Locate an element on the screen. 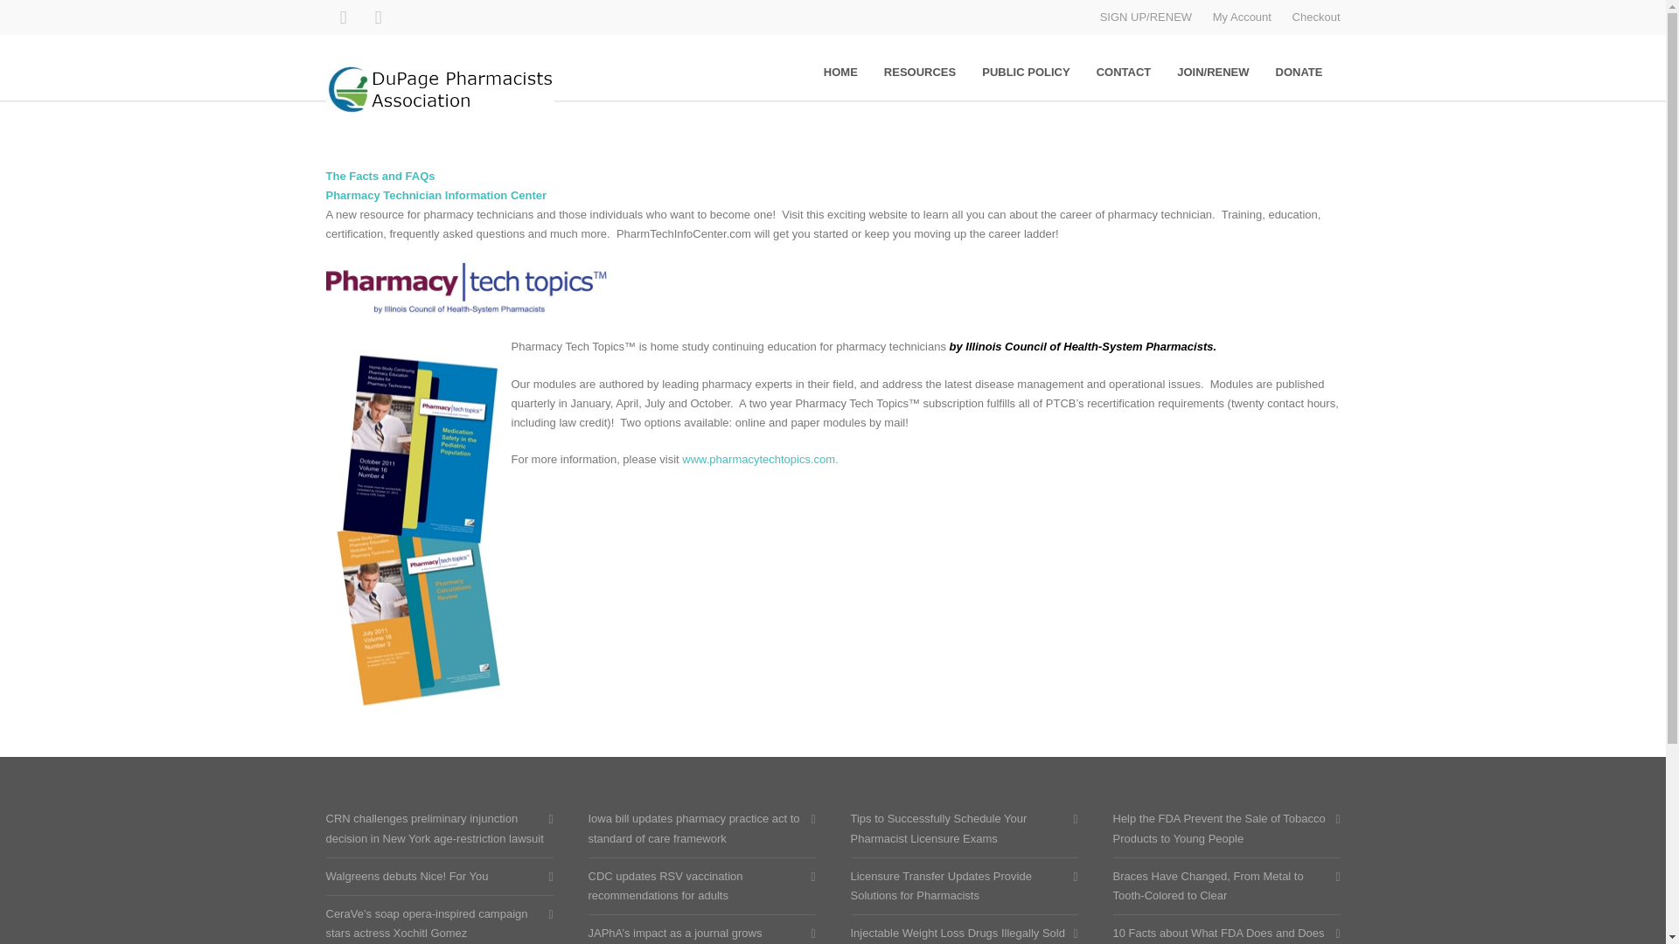 Image resolution: width=1679 pixels, height=944 pixels. email is located at coordinates (378, 17).